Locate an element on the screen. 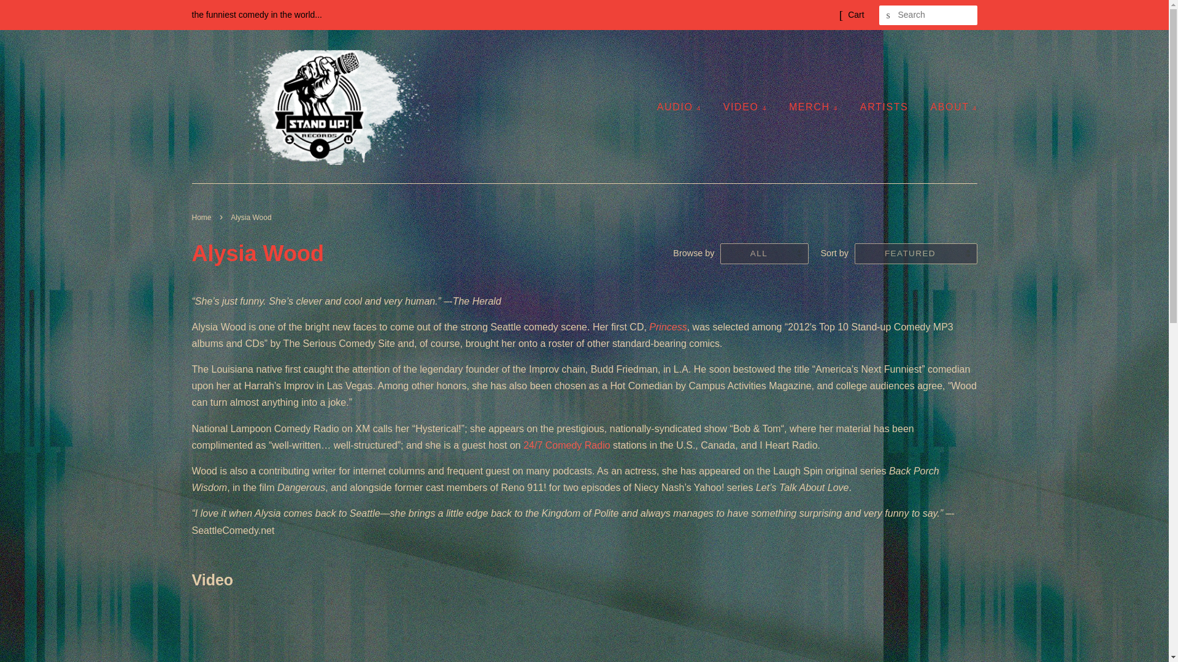 Image resolution: width=1178 pixels, height=662 pixels. Back to the frontpage is located at coordinates (202, 217).